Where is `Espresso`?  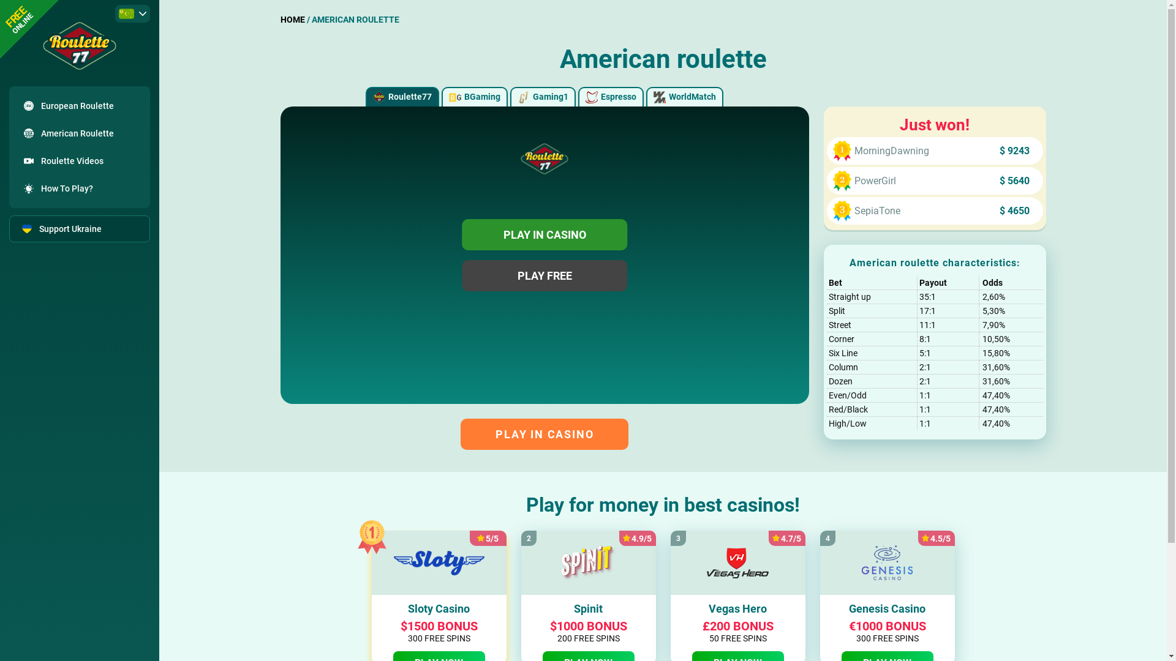 Espresso is located at coordinates (611, 97).